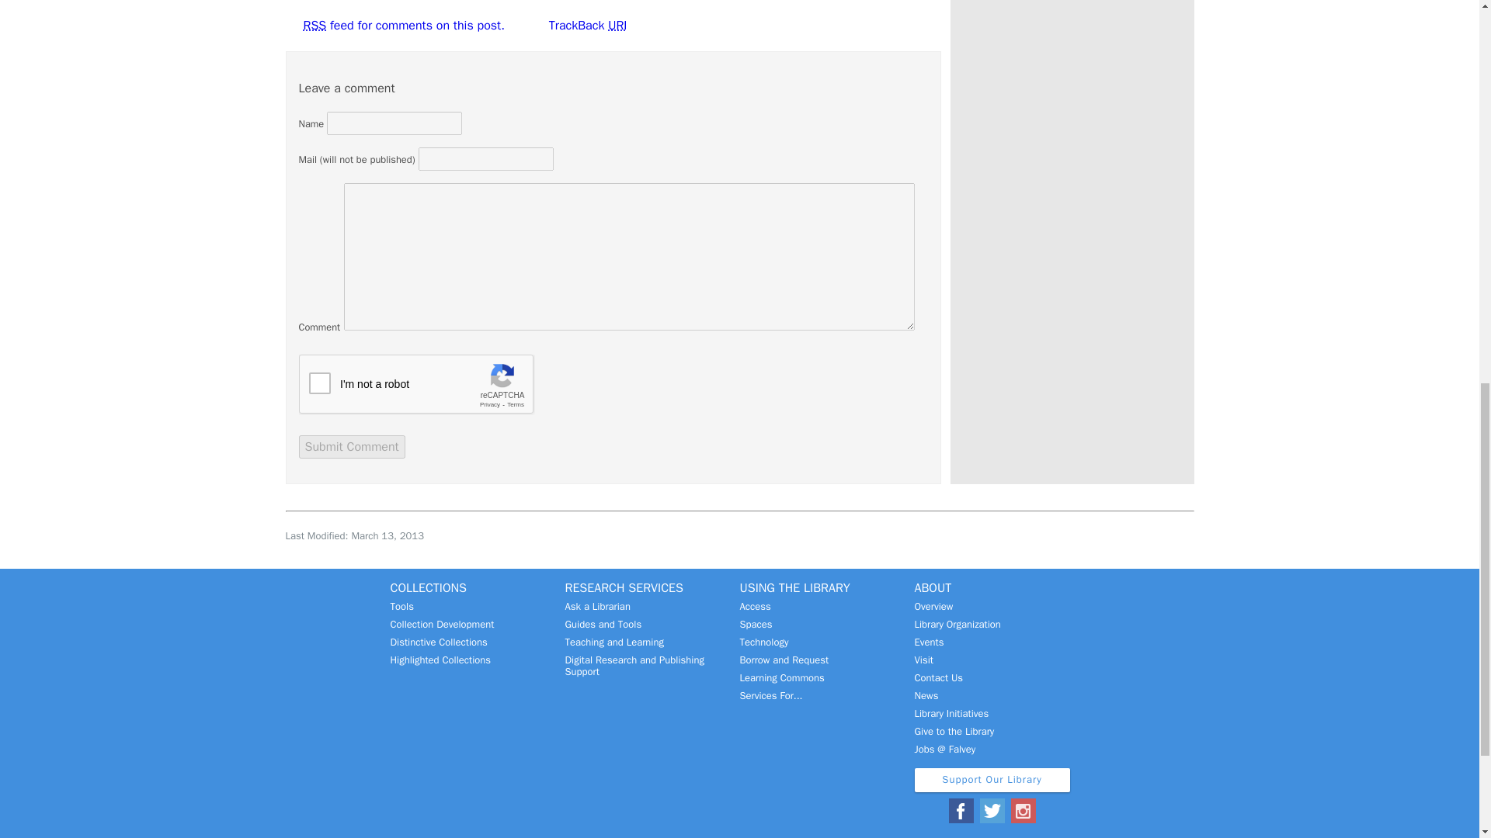 This screenshot has width=1491, height=838. I want to click on Really Simple Syndication, so click(314, 25).